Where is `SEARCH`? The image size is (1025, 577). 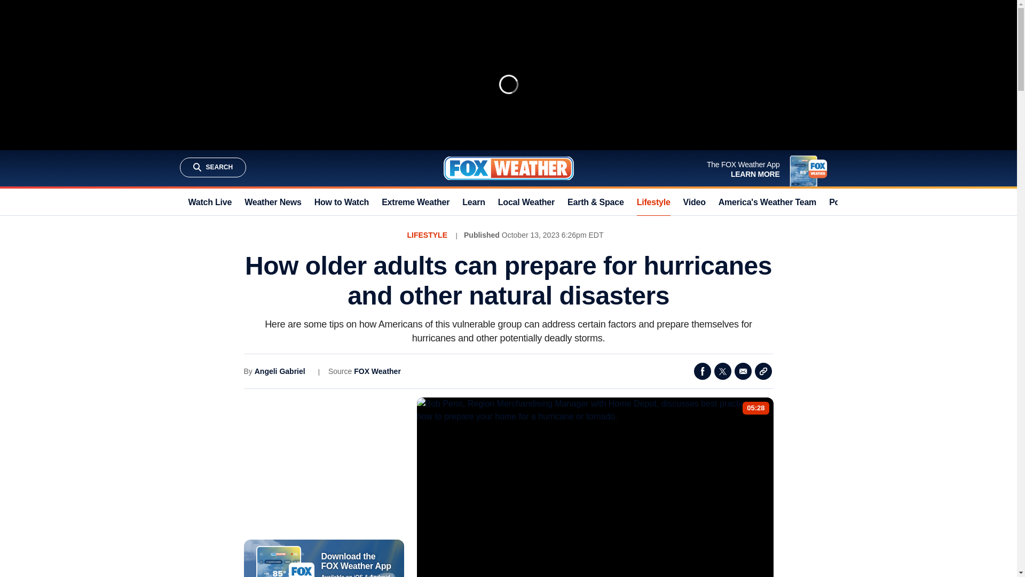
SEARCH is located at coordinates (212, 167).